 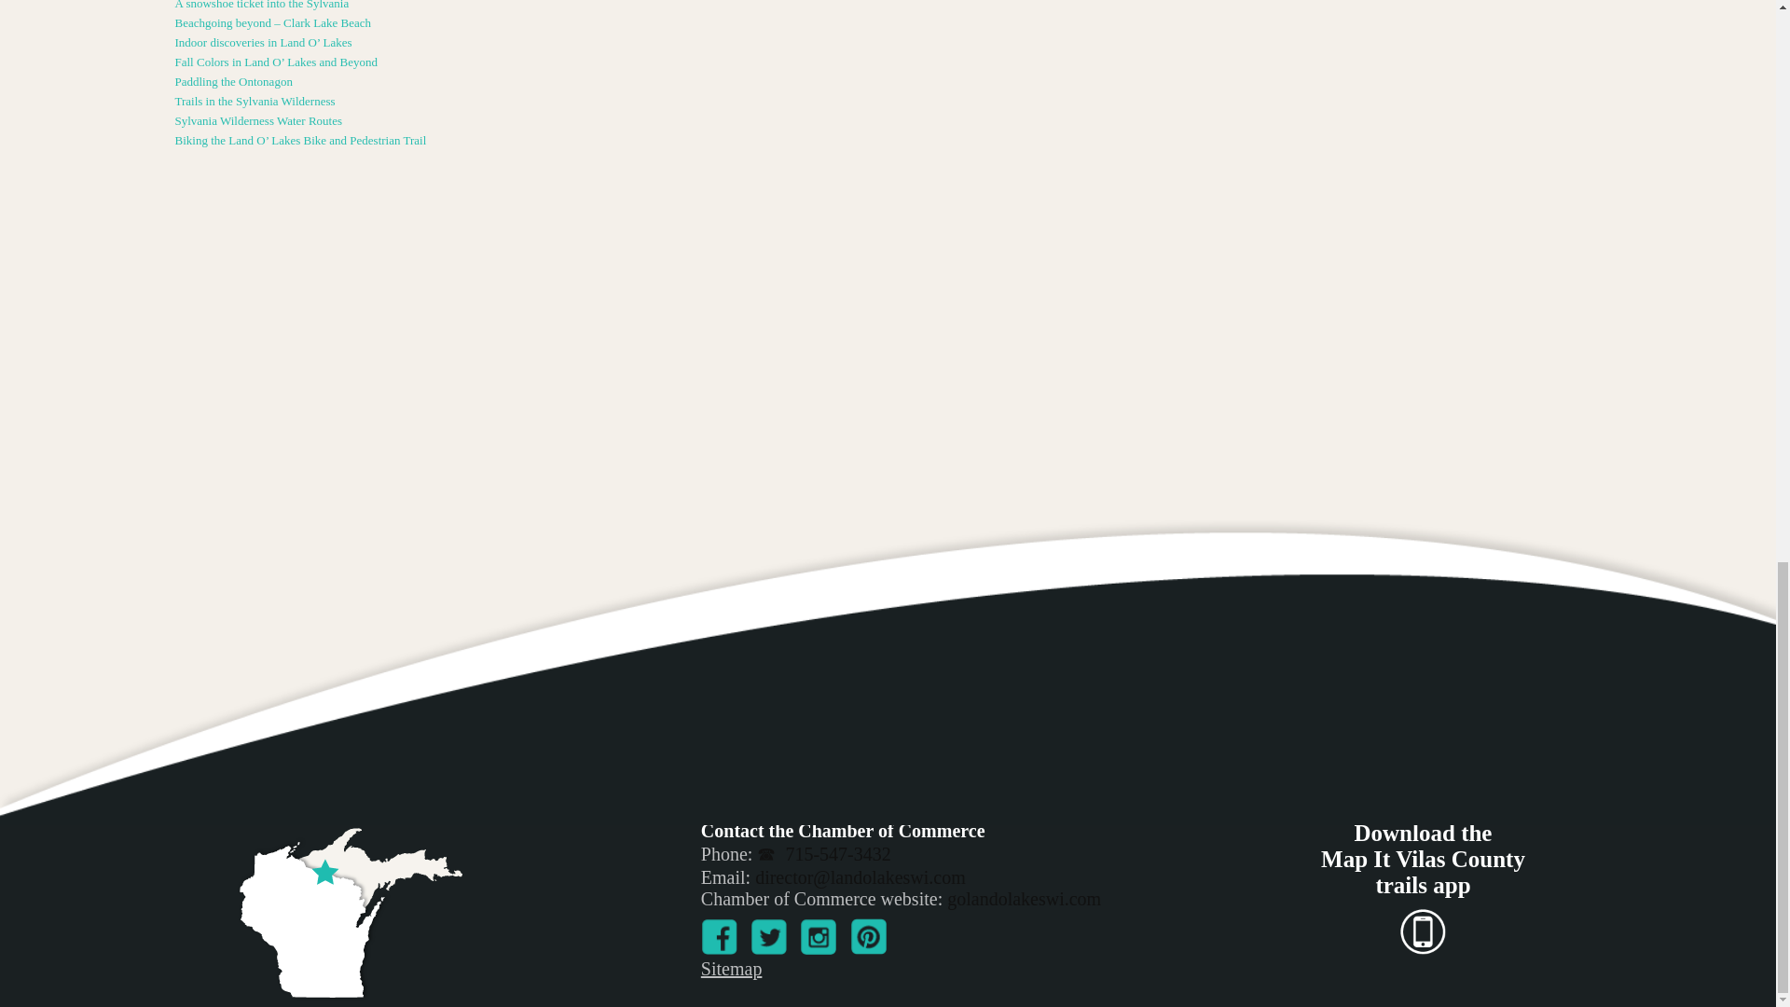 What do you see at coordinates (639, 82) in the screenshot?
I see `Paddling the Ontonagon` at bounding box center [639, 82].